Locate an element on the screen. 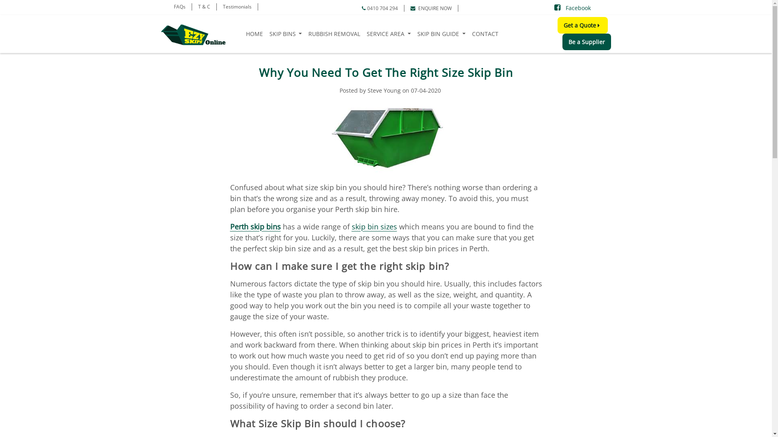 This screenshot has height=437, width=778. CONTACT is located at coordinates (485, 33).